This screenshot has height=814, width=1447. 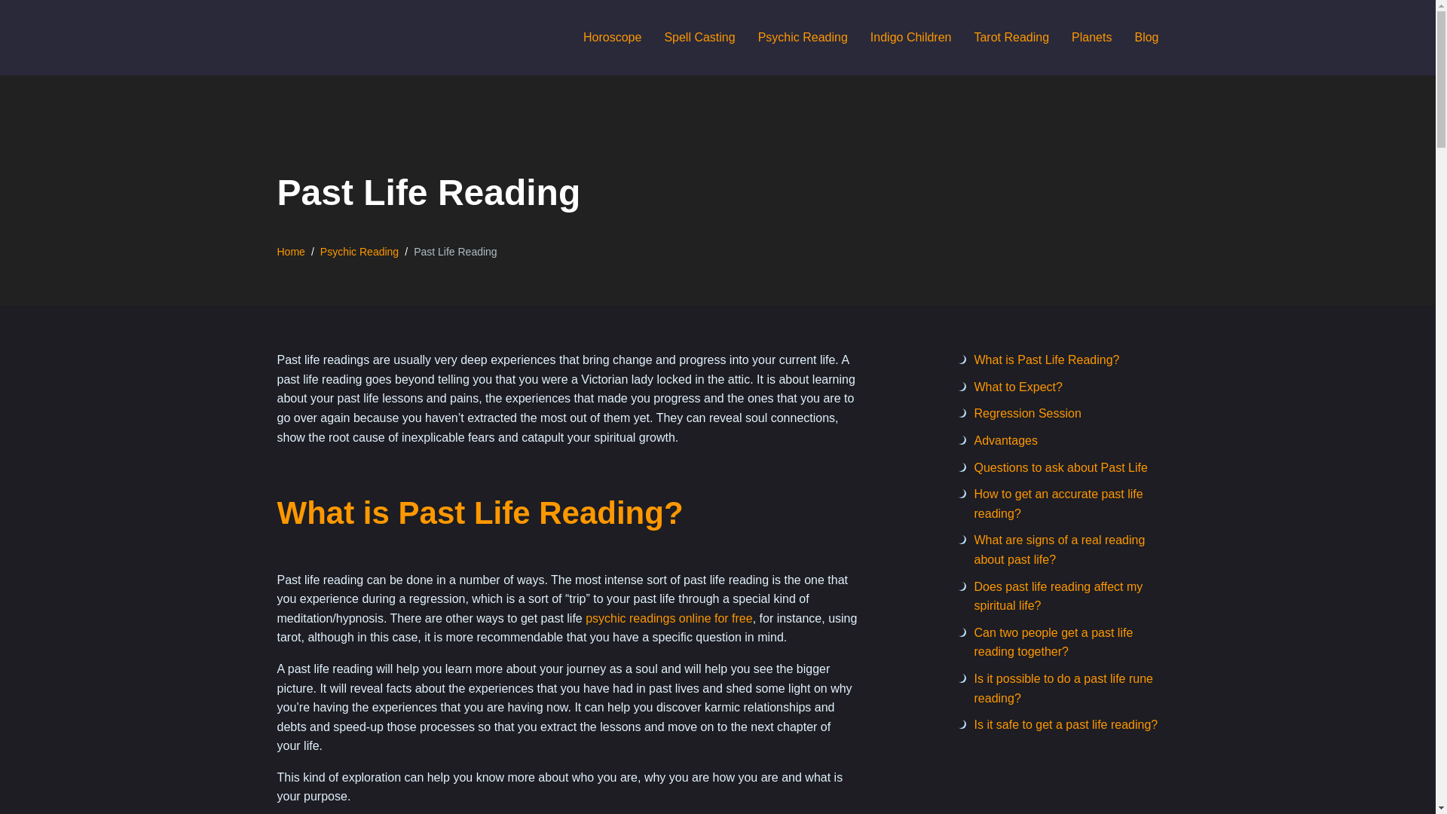 I want to click on Advantages, so click(x=1005, y=440).